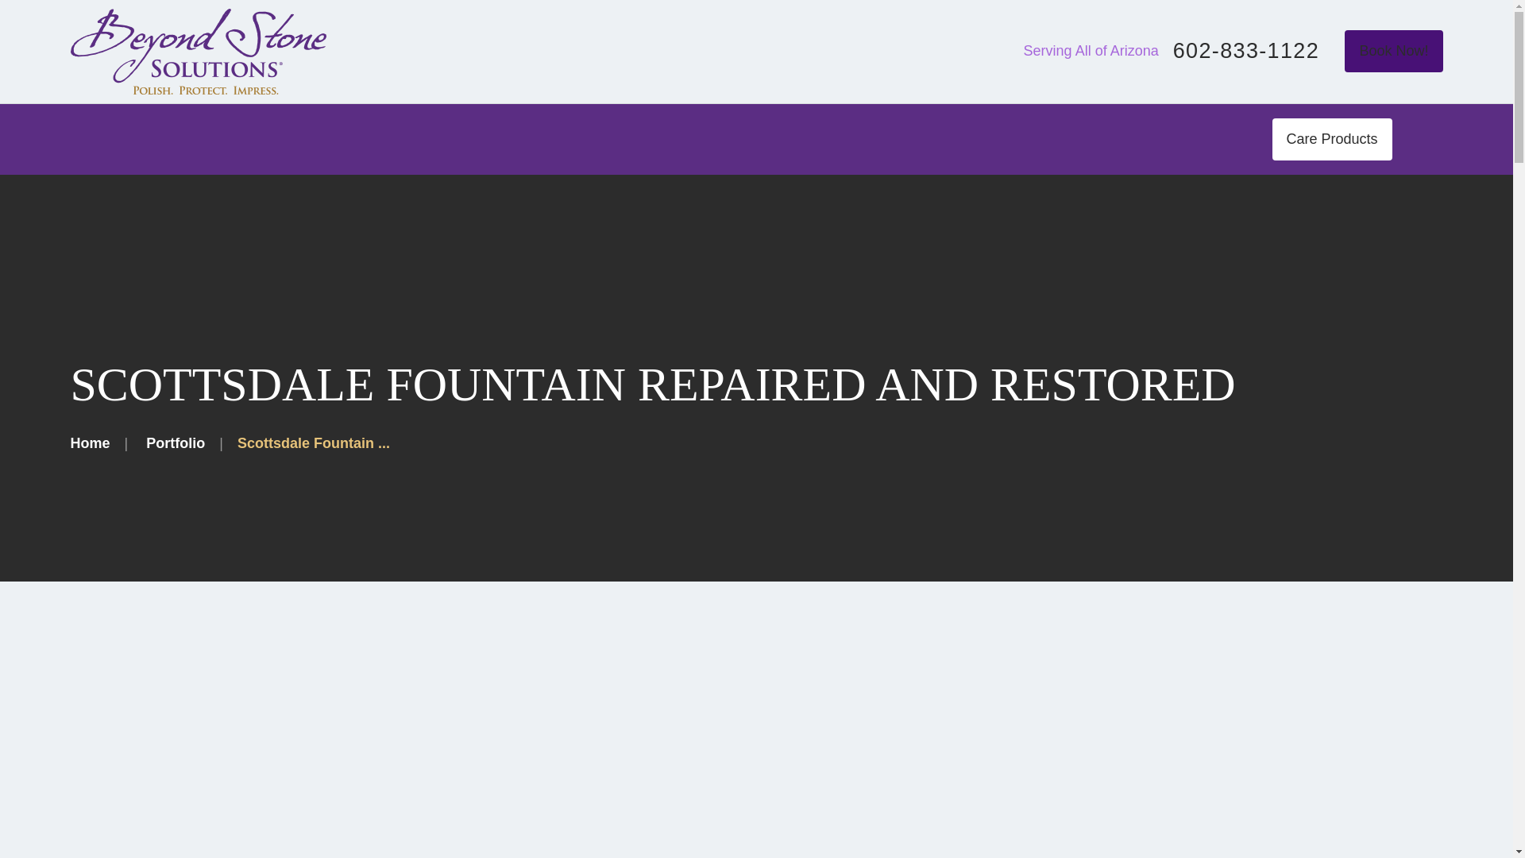  I want to click on Go Home, so click(90, 443).